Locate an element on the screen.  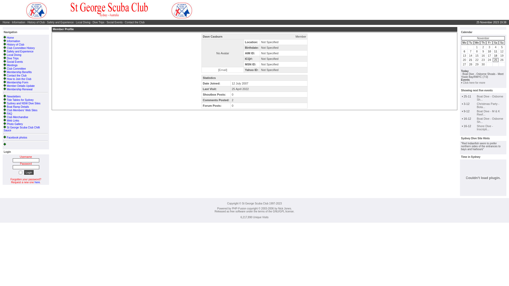
Tide Tables for Sydney is located at coordinates (20, 100).